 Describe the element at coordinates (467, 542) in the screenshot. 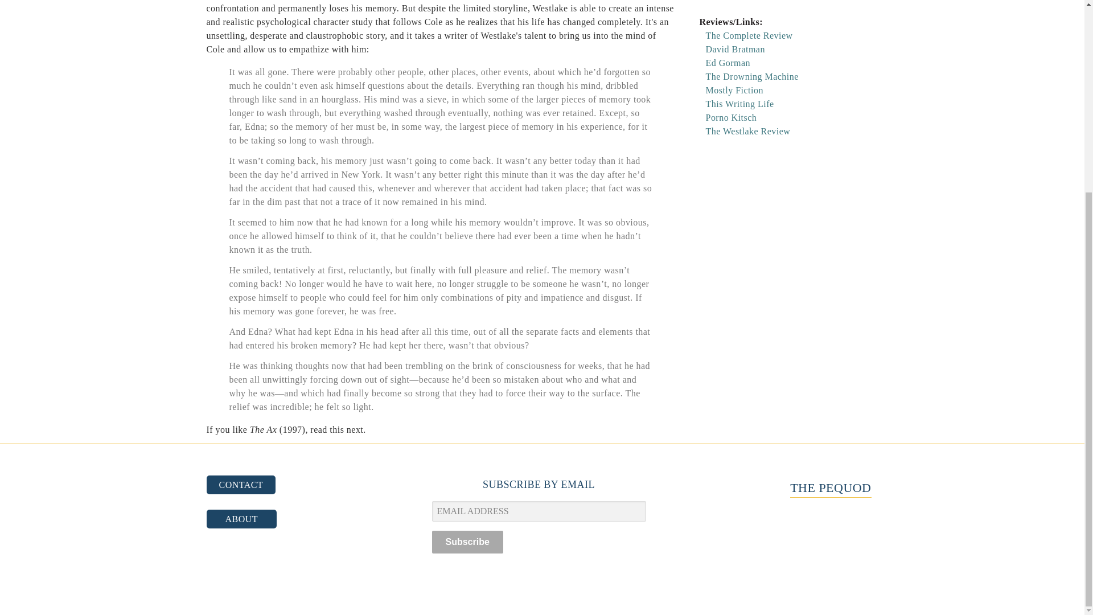

I see `Subscribe` at that location.